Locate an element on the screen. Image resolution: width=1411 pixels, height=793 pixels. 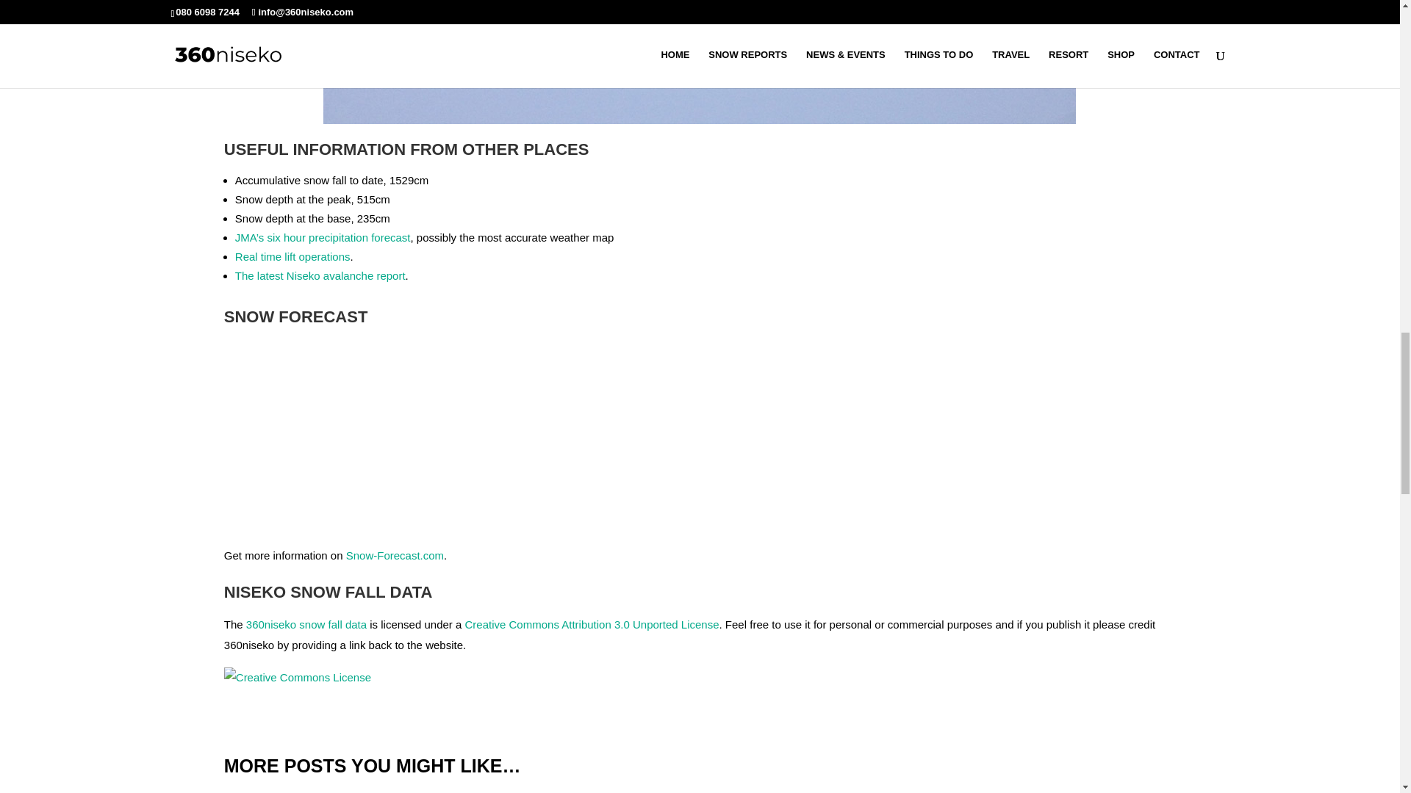
Open's in a new window is located at coordinates (395, 555).